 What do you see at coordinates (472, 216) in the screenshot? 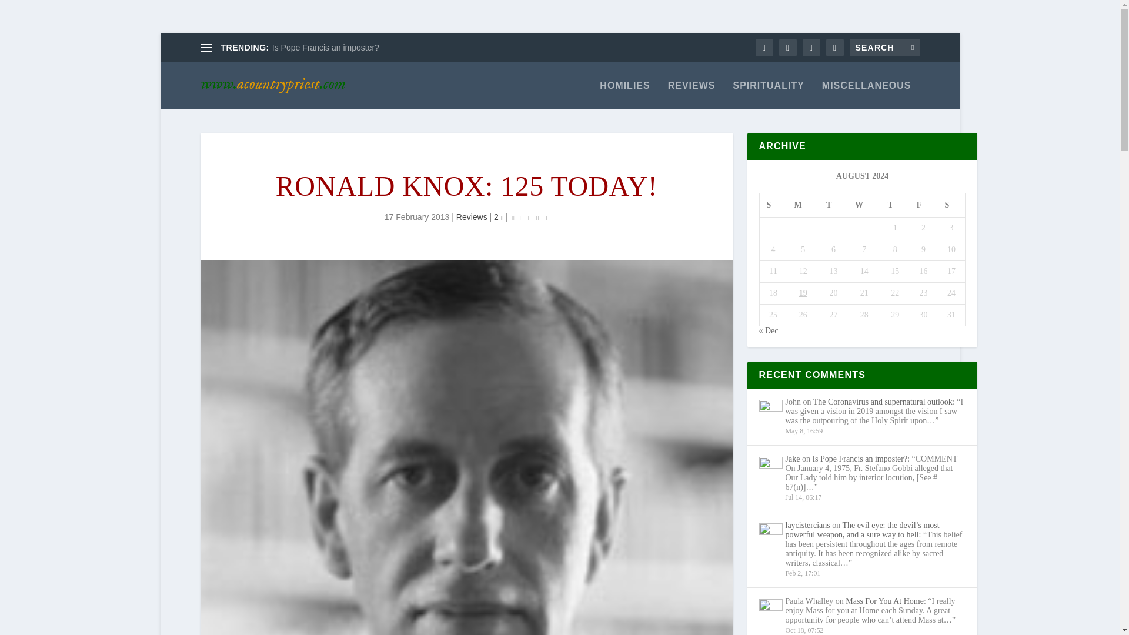
I see `Reviews` at bounding box center [472, 216].